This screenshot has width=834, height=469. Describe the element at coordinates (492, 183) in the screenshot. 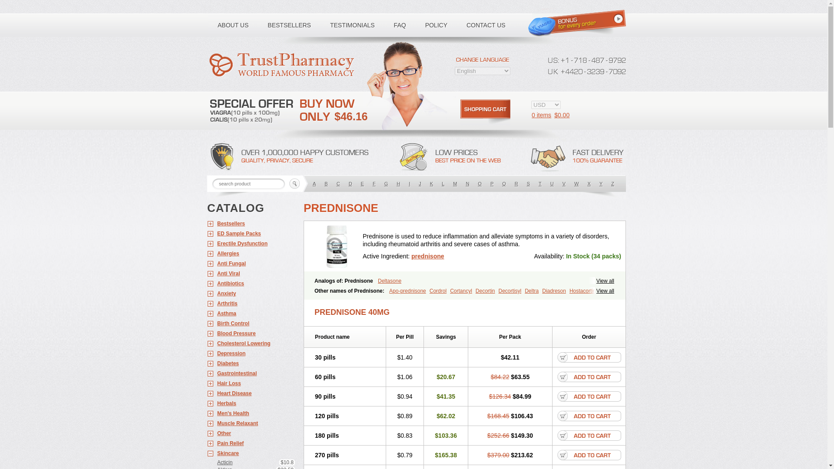

I see `P` at that location.